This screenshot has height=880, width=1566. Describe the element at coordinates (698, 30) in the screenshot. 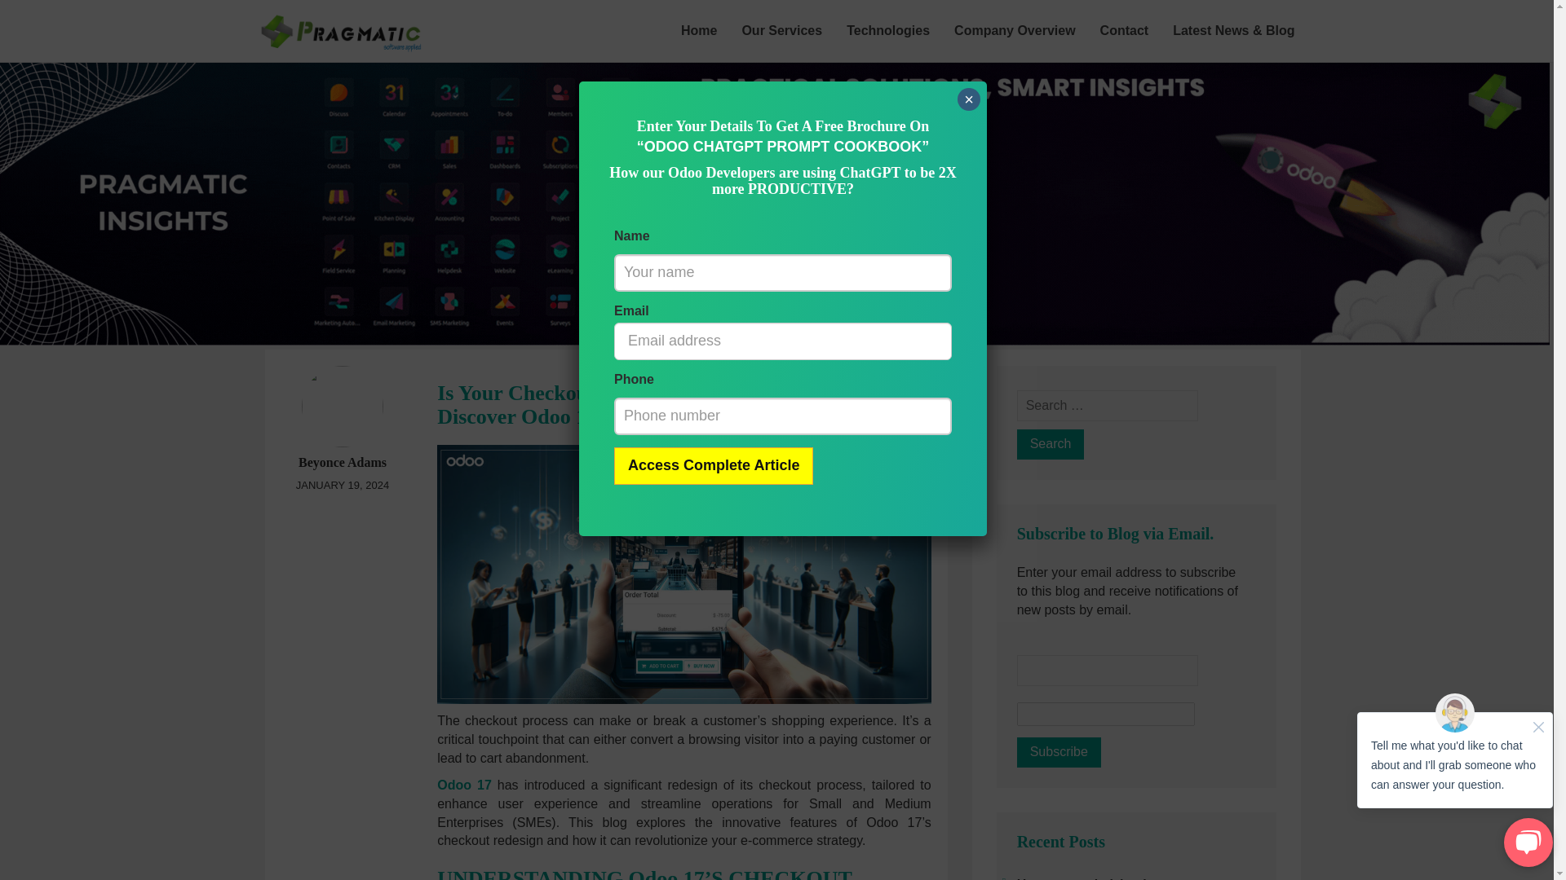

I see `Home` at that location.